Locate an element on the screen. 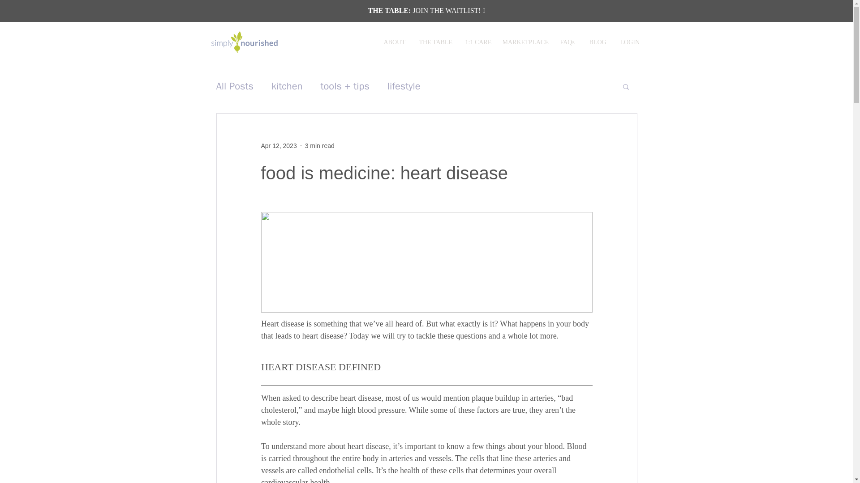 This screenshot has width=860, height=483. 3 min read is located at coordinates (320, 145).